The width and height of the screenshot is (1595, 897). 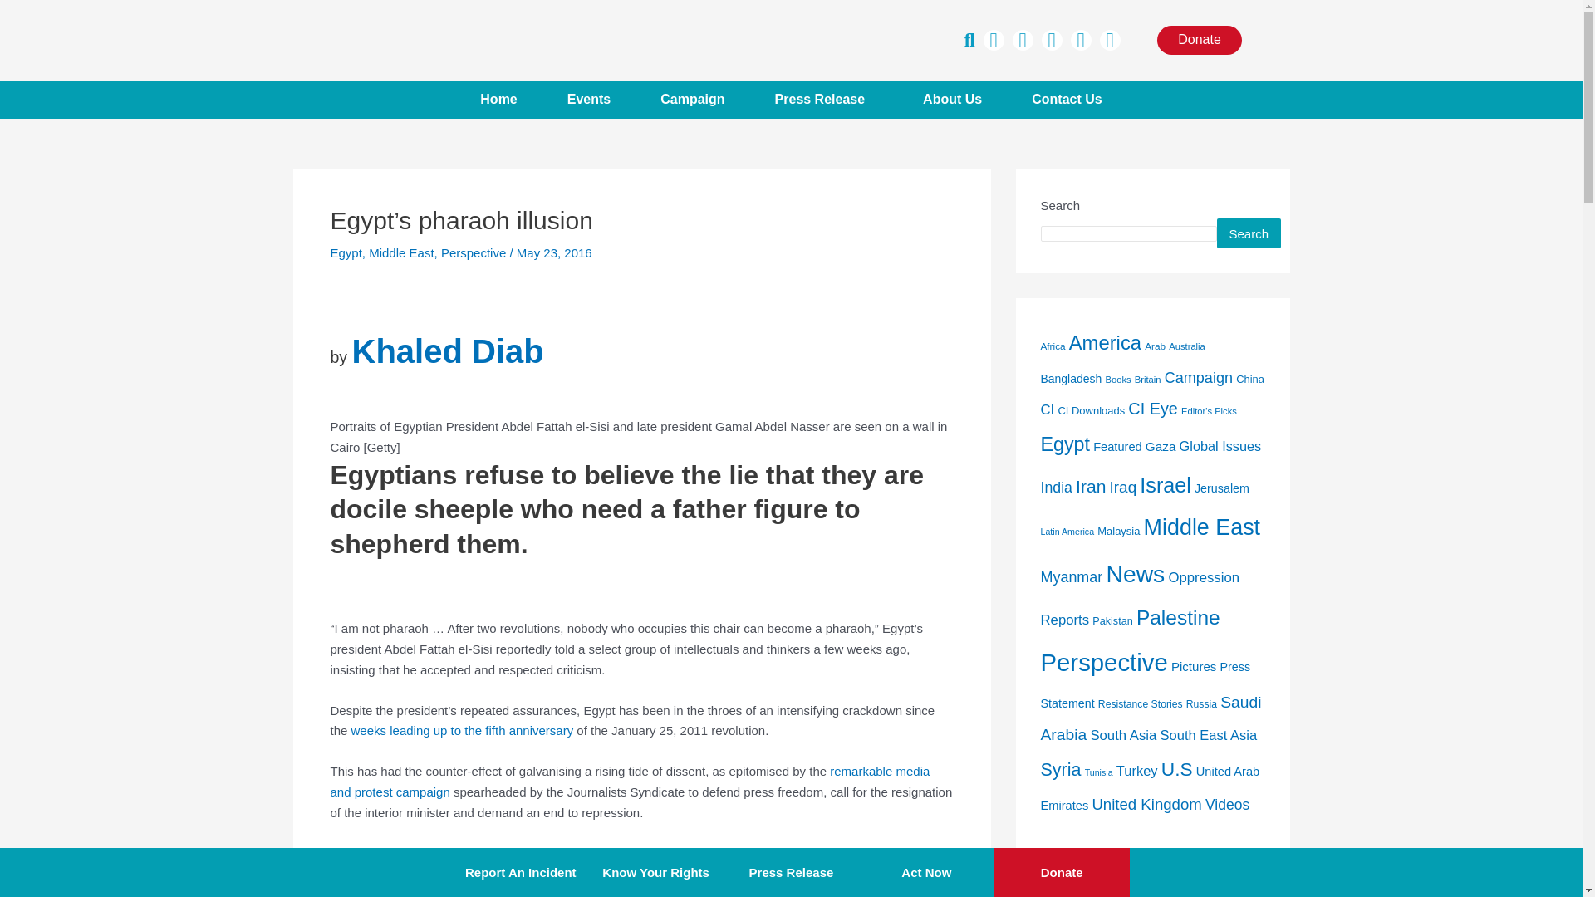 What do you see at coordinates (691, 100) in the screenshot?
I see `Campaign` at bounding box center [691, 100].